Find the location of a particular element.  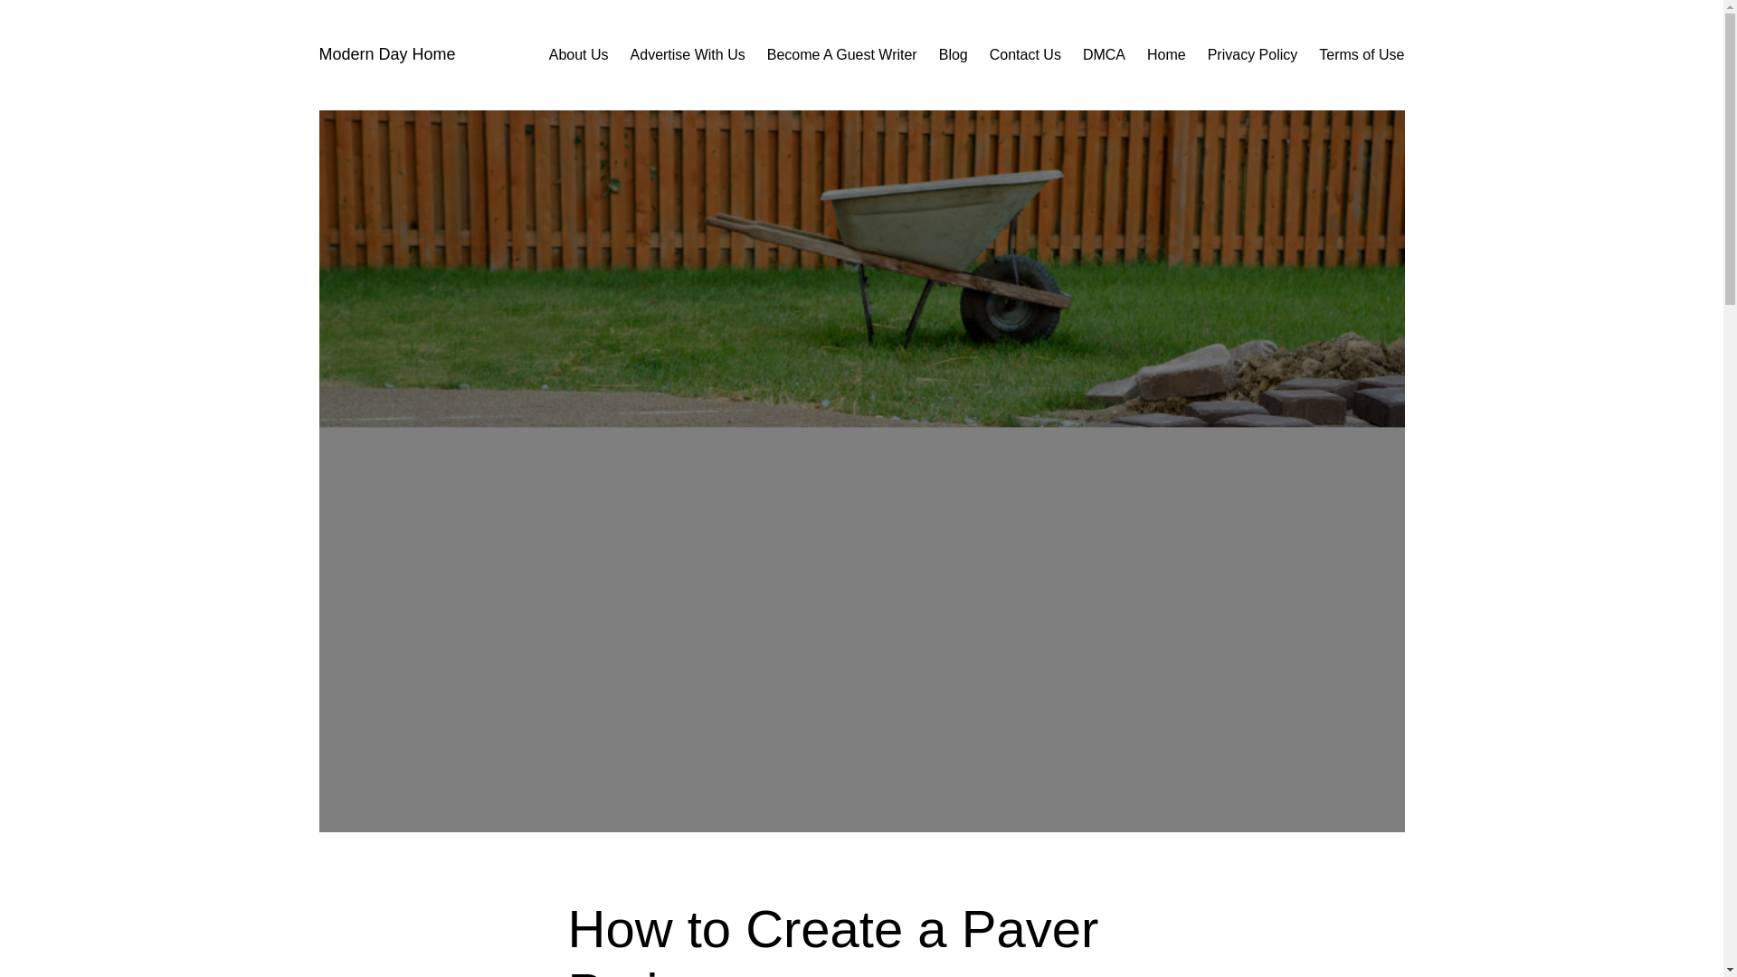

Home is located at coordinates (1166, 54).